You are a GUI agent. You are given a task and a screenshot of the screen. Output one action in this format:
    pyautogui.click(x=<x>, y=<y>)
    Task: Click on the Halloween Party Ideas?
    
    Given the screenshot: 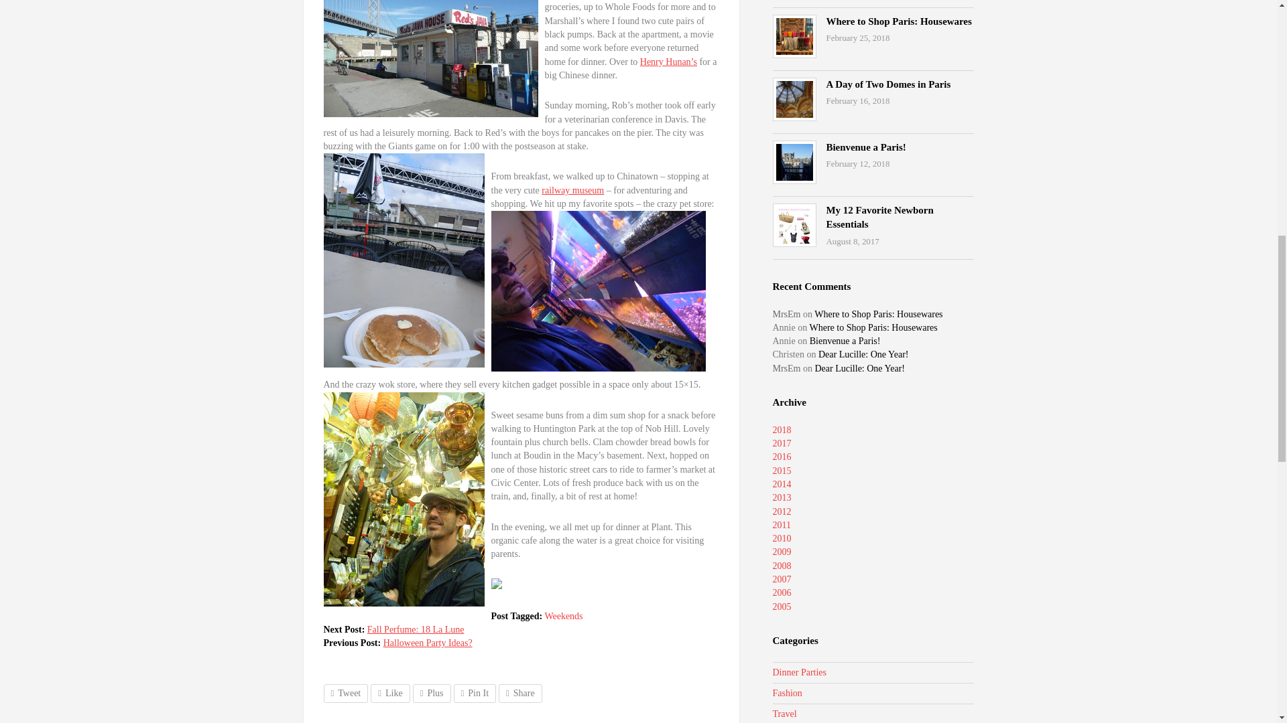 What is the action you would take?
    pyautogui.click(x=428, y=643)
    